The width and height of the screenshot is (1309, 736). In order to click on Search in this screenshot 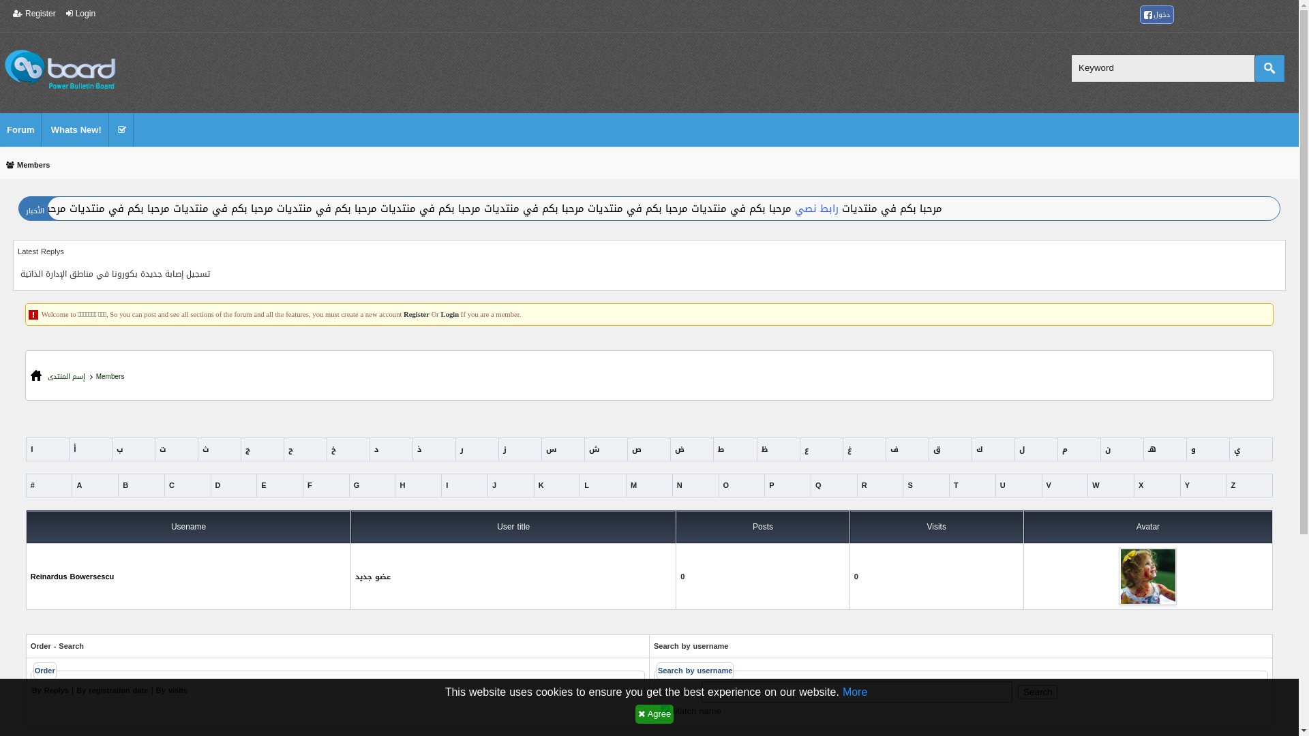, I will do `click(1038, 692)`.